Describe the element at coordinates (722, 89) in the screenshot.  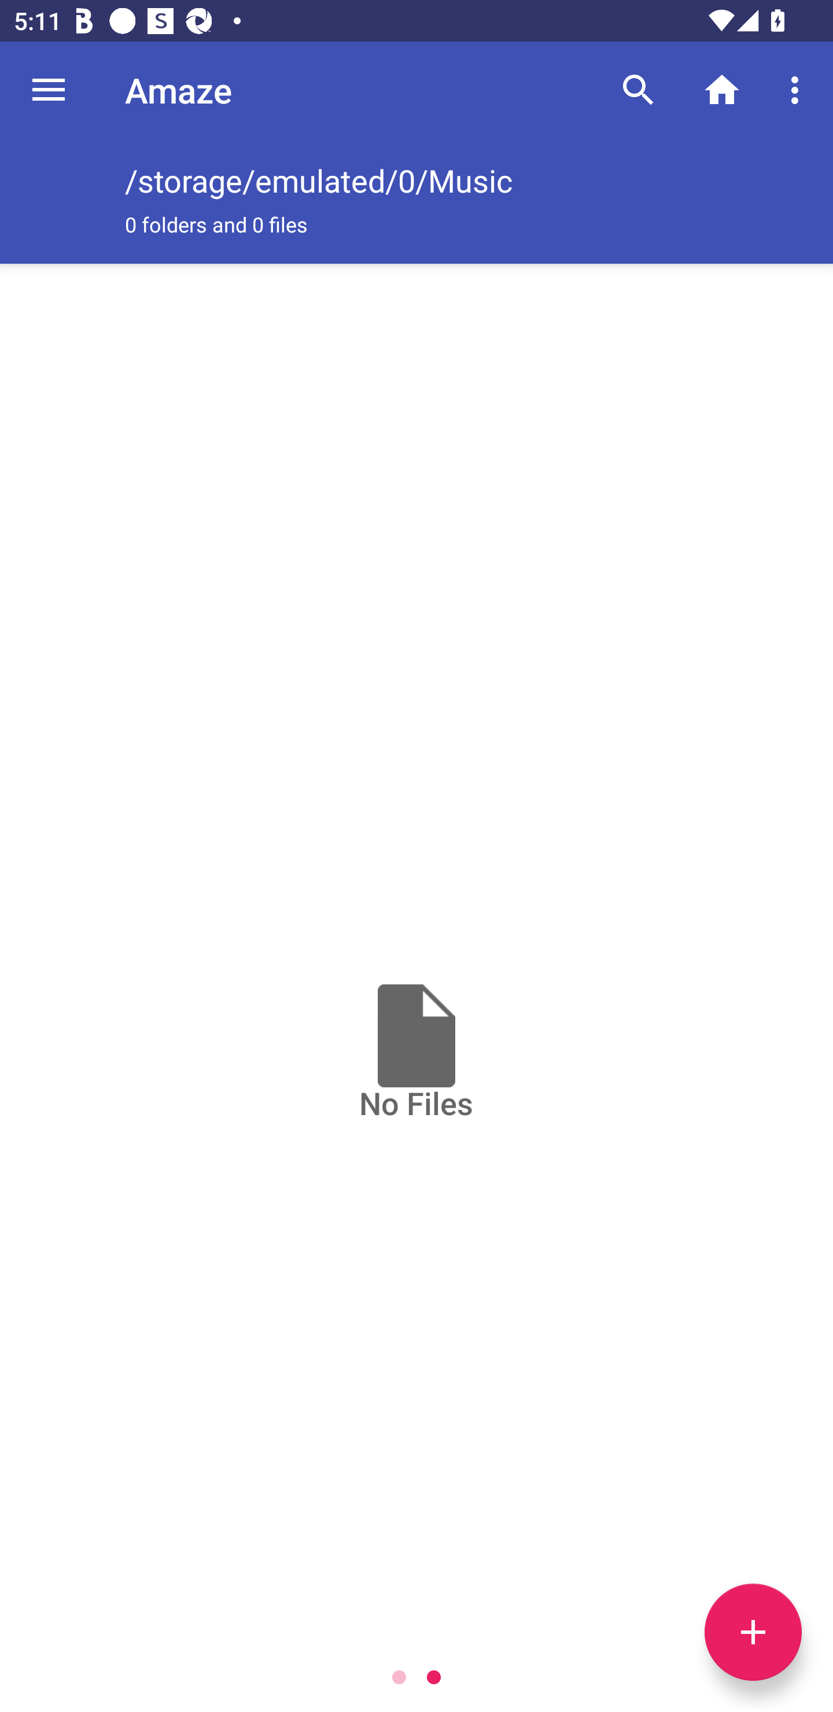
I see `Home` at that location.